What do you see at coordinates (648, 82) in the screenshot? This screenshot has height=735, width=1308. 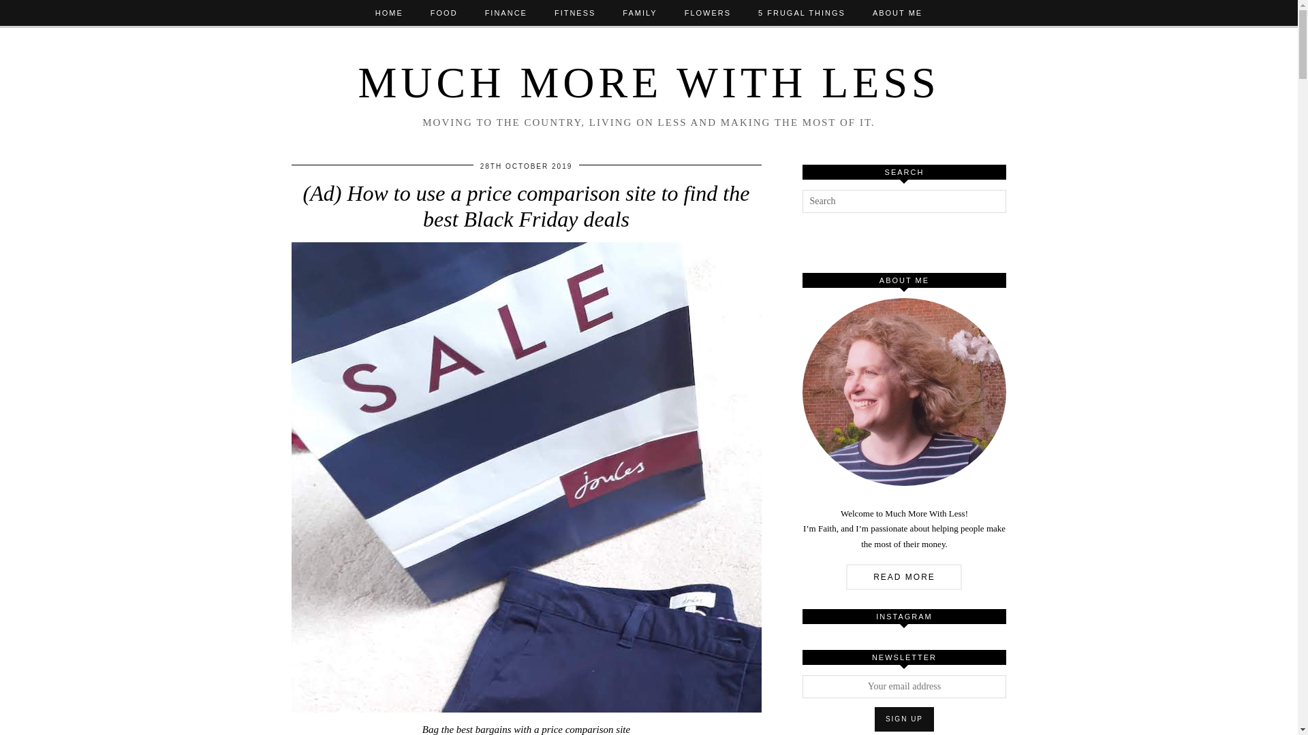 I see `Much More With Less` at bounding box center [648, 82].